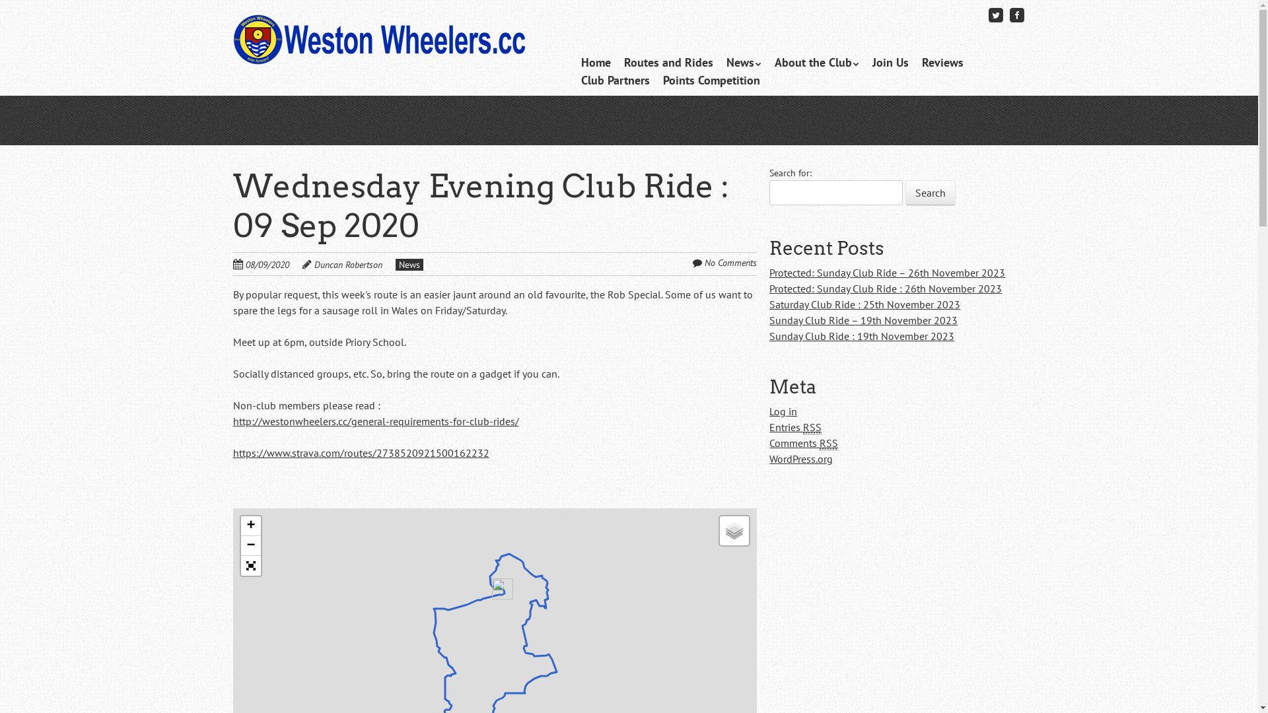 This screenshot has height=713, width=1268. What do you see at coordinates (349, 265) in the screenshot?
I see `Duncan Robertson` at bounding box center [349, 265].